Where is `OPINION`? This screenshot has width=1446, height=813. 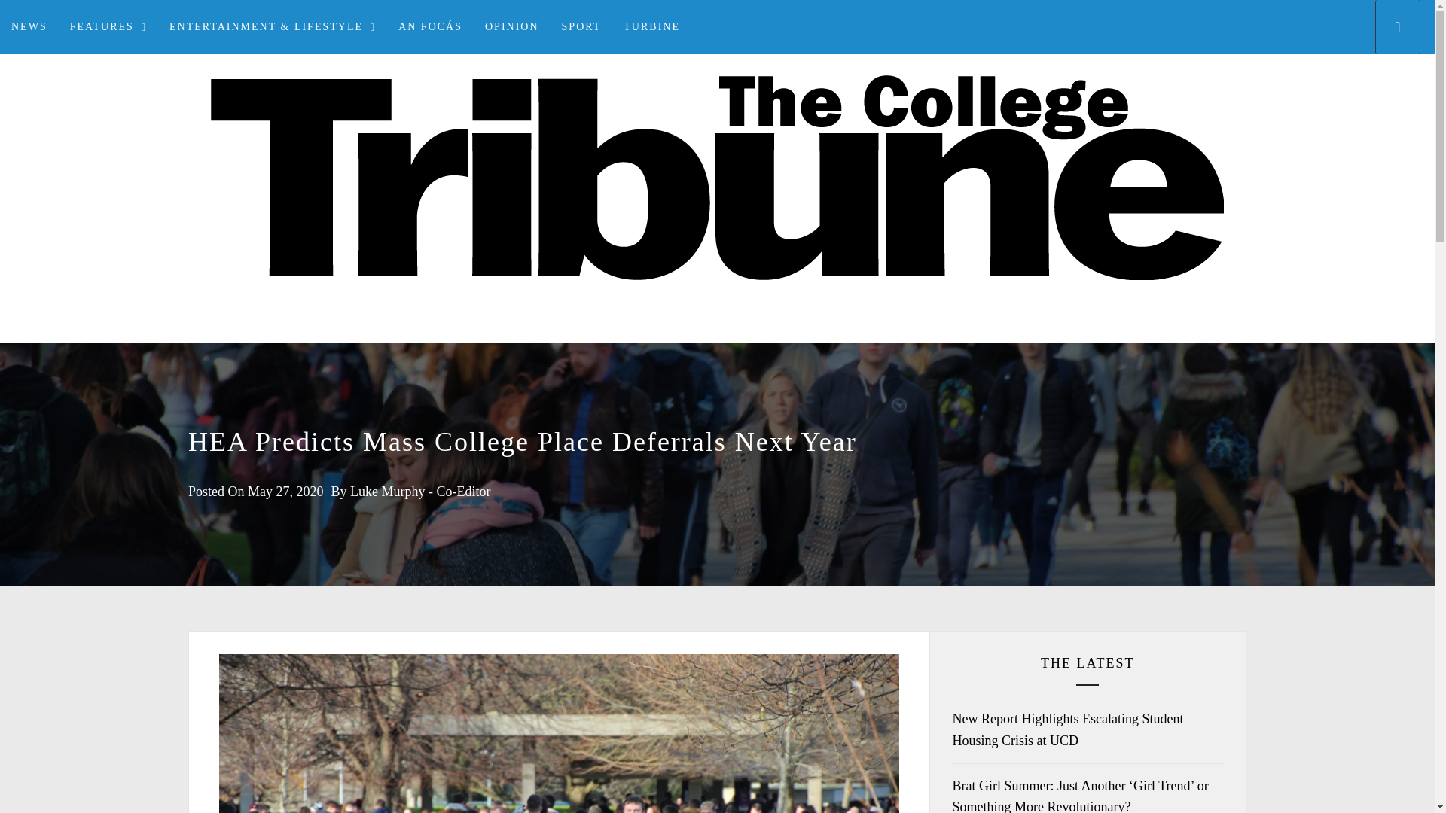
OPINION is located at coordinates (512, 27).